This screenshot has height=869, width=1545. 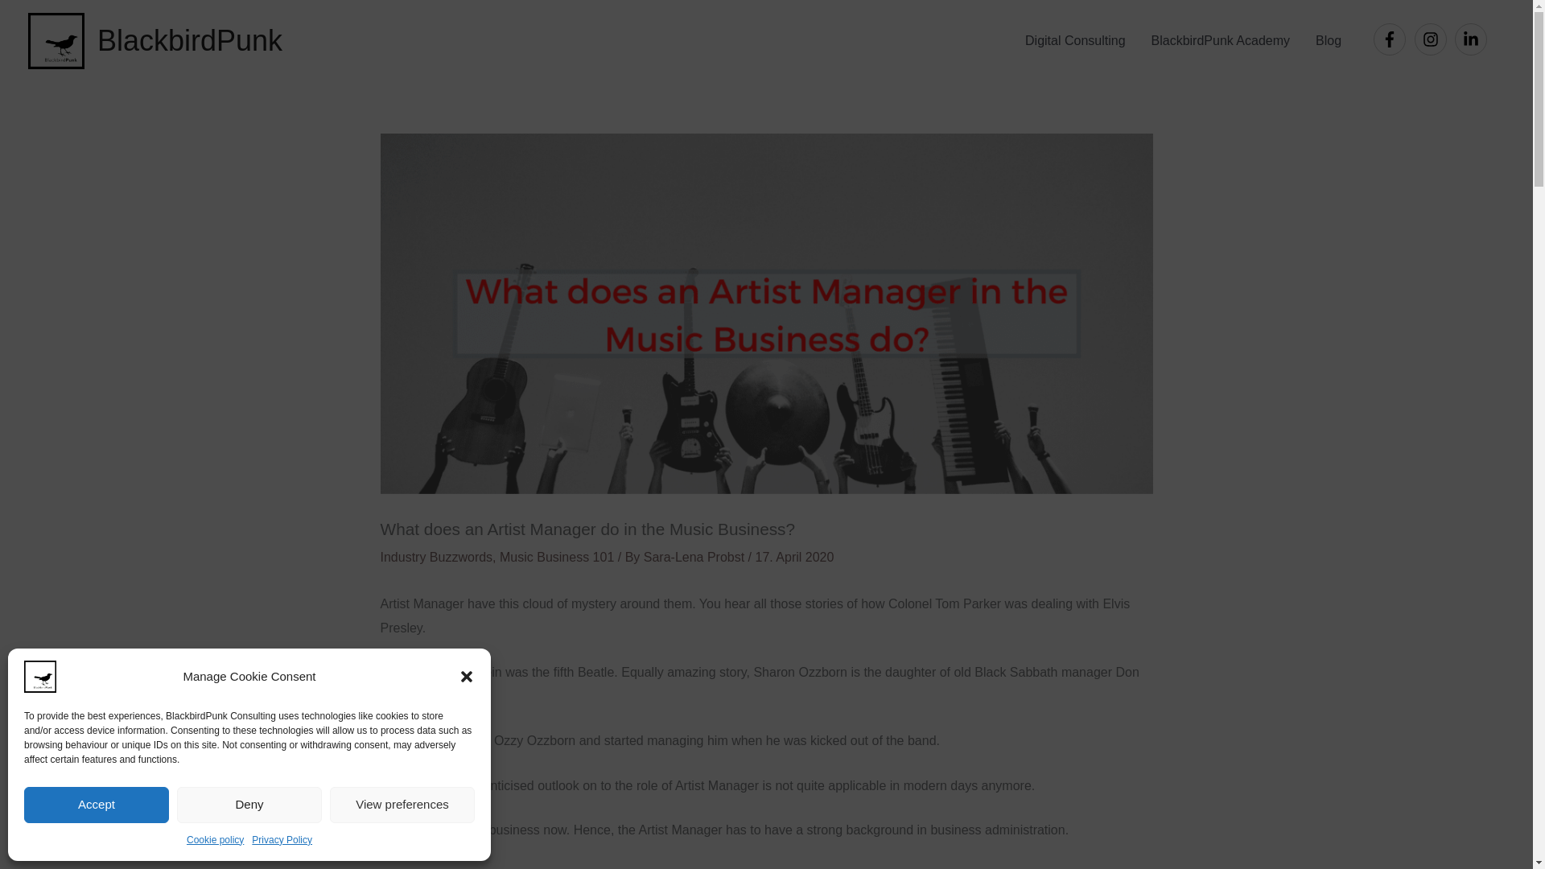 I want to click on Cookie policy, so click(x=216, y=840).